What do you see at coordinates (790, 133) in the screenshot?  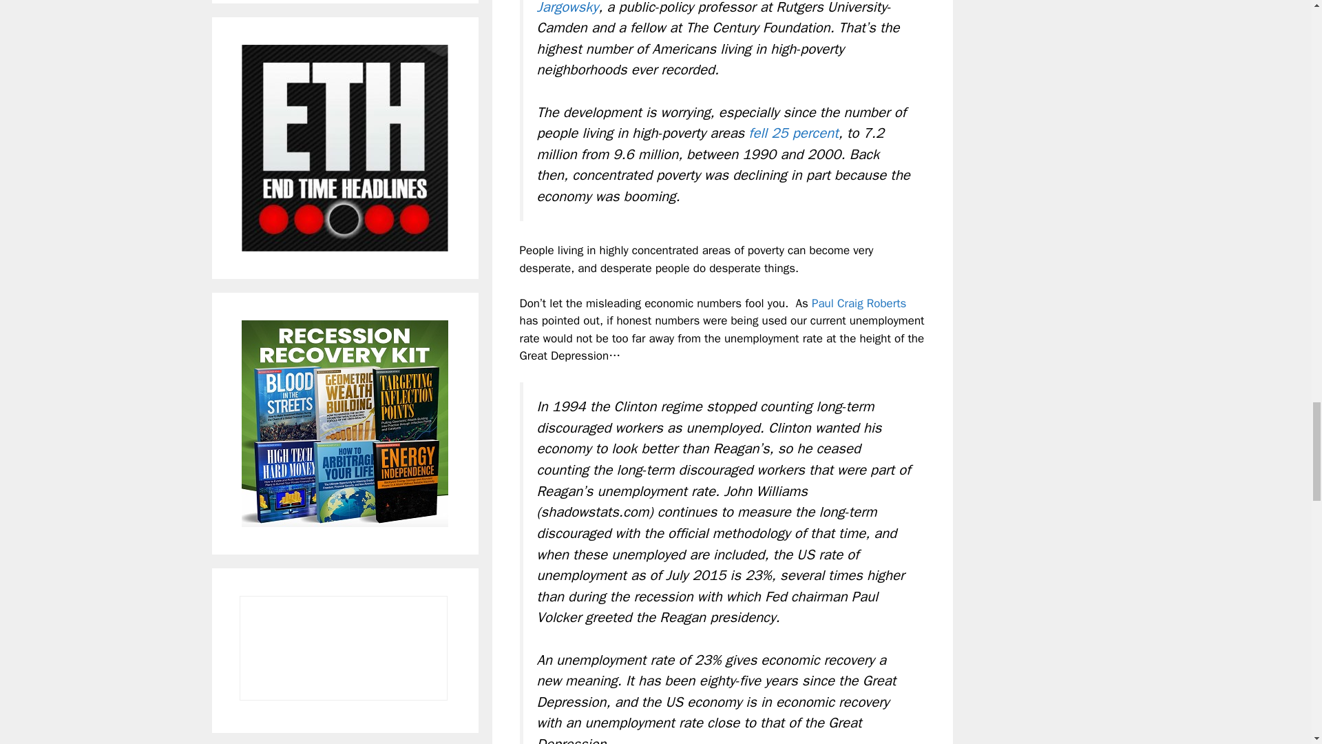 I see ` fell 25 percent` at bounding box center [790, 133].